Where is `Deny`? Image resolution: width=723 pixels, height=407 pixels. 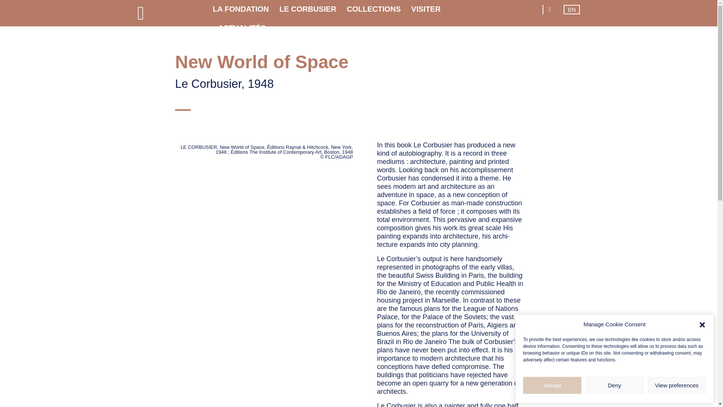 Deny is located at coordinates (614, 385).